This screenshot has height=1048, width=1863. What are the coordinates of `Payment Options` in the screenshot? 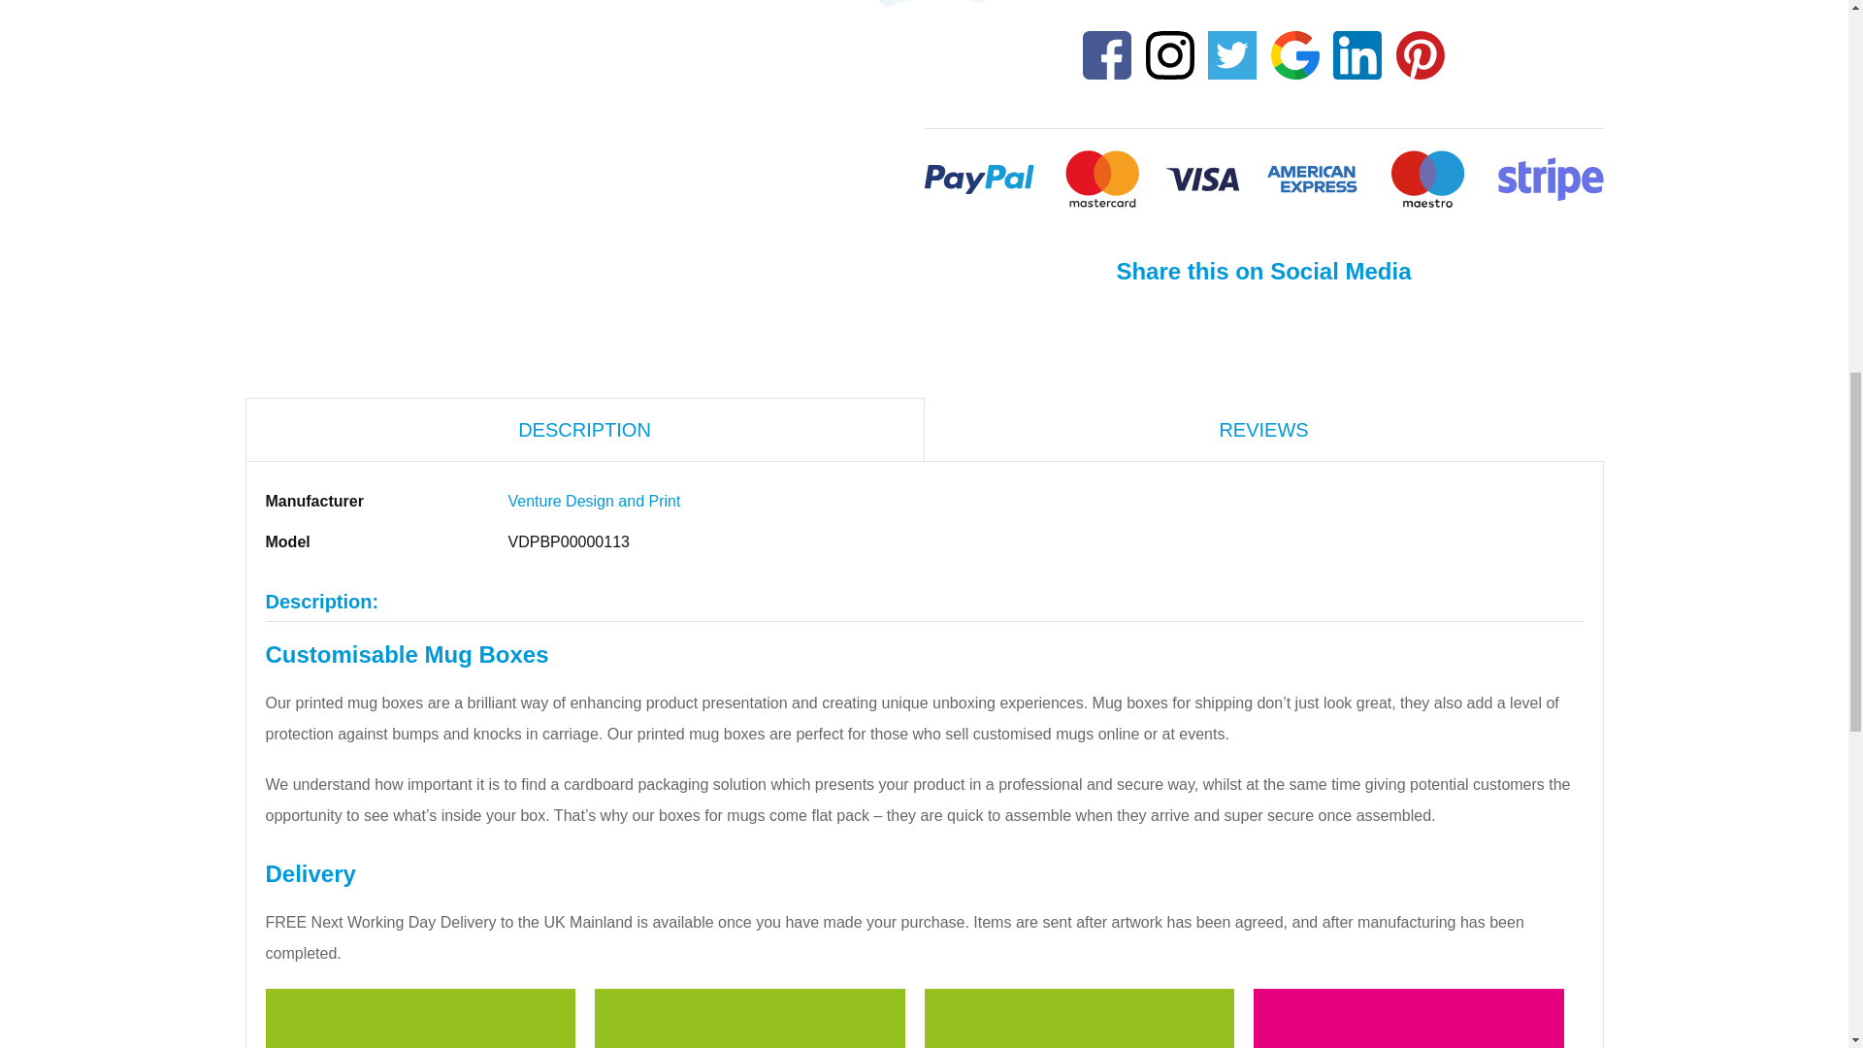 It's located at (1263, 179).